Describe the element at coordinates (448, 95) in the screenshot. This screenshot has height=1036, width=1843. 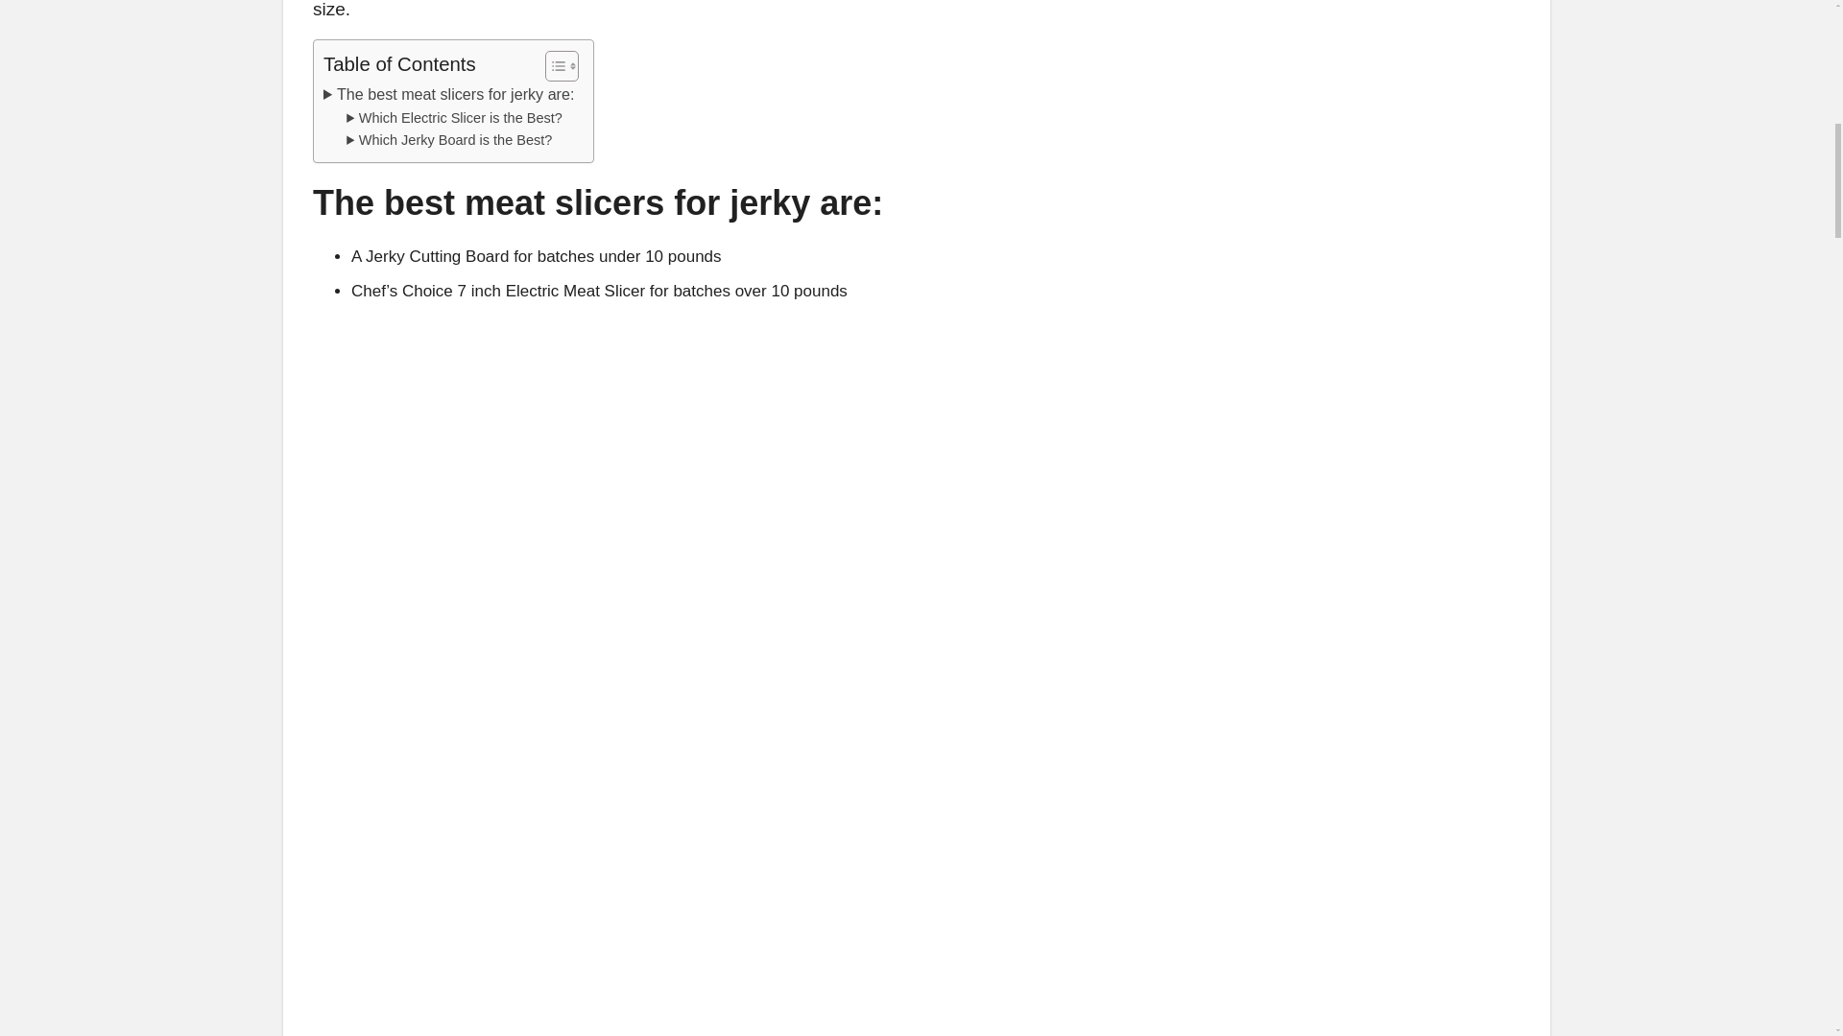
I see `The best meat slicers for jerky are:` at that location.